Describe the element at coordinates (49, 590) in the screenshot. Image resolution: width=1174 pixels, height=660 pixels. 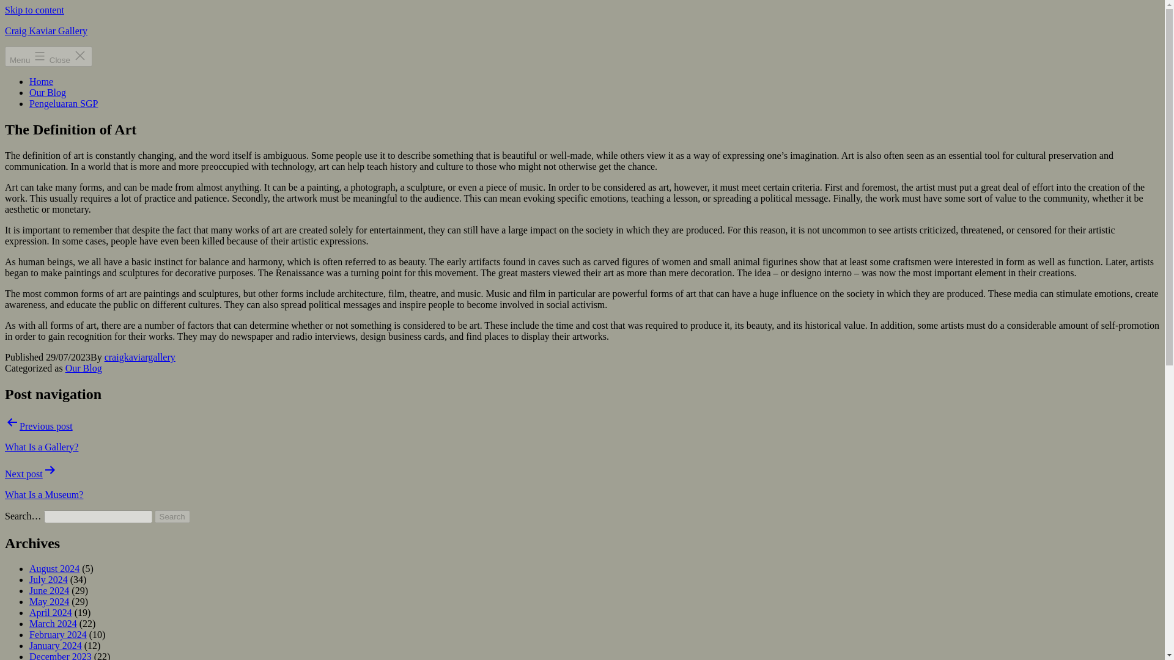
I see `June 2024` at that location.